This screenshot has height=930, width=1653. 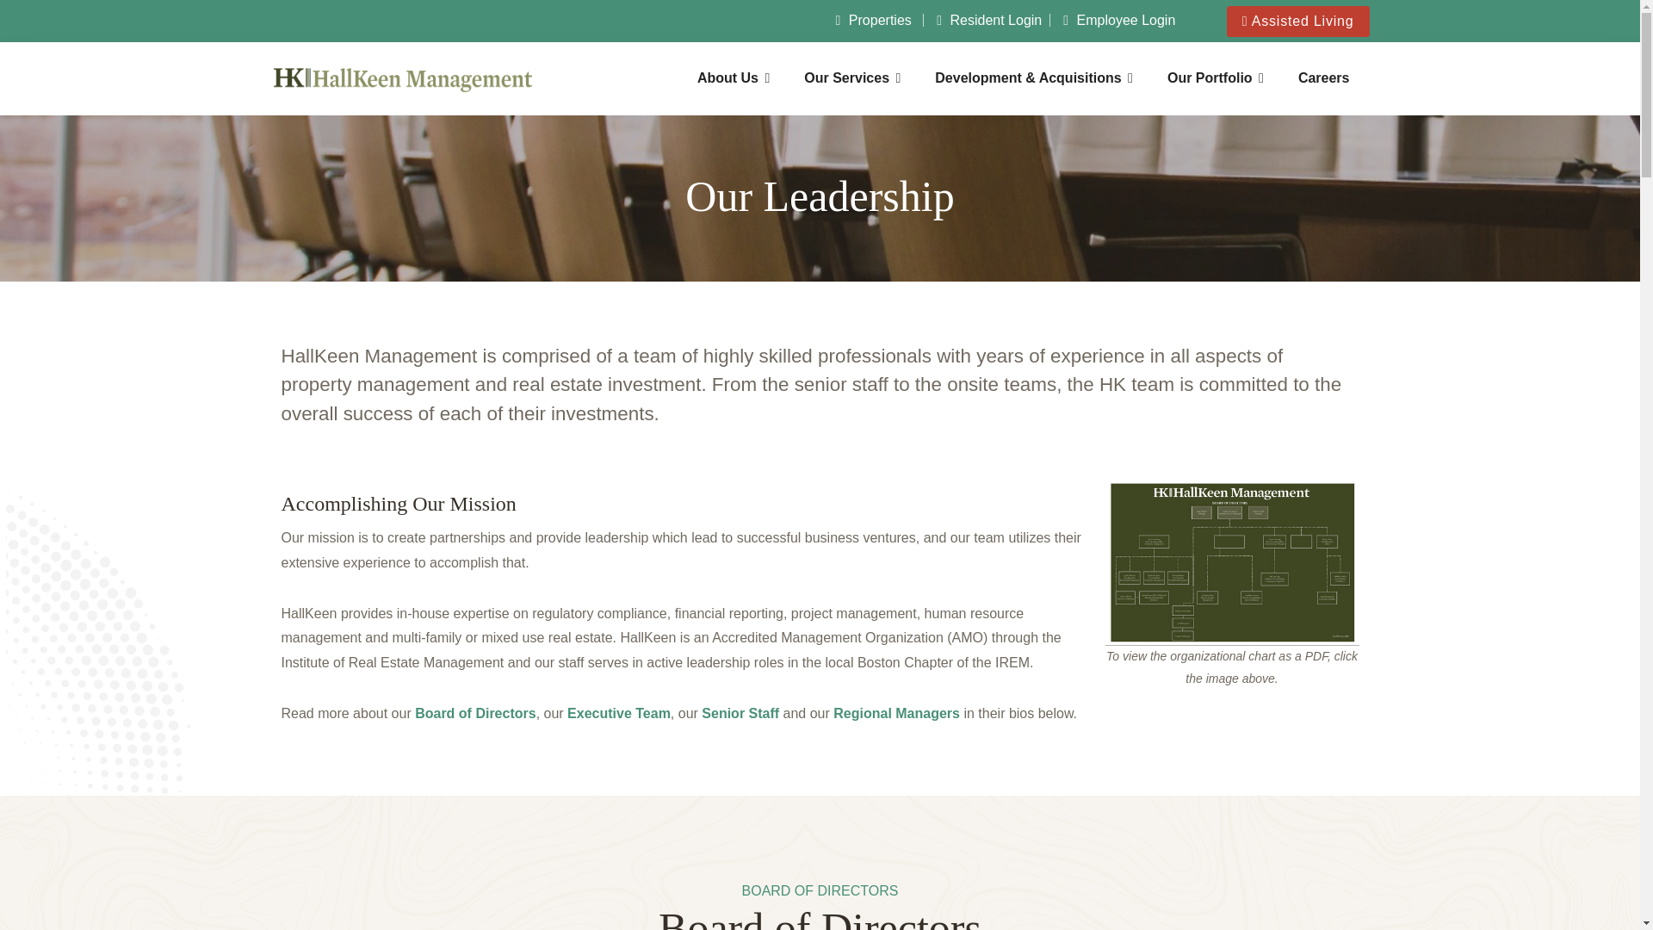 I want to click on Careers, so click(x=1324, y=79).